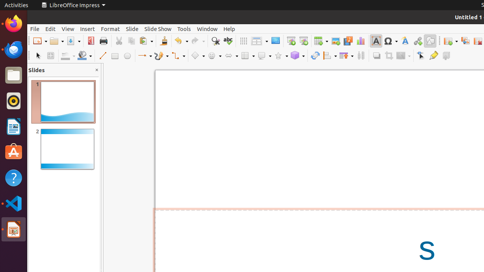 This screenshot has width=484, height=272. Describe the element at coordinates (275, 41) in the screenshot. I see `Master Slide` at that location.